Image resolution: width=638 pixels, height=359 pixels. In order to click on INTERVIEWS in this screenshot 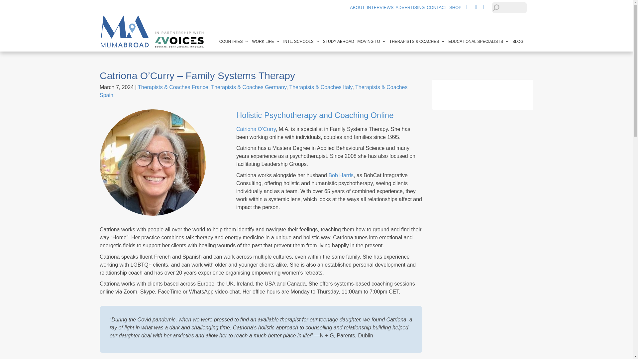, I will do `click(380, 7)`.